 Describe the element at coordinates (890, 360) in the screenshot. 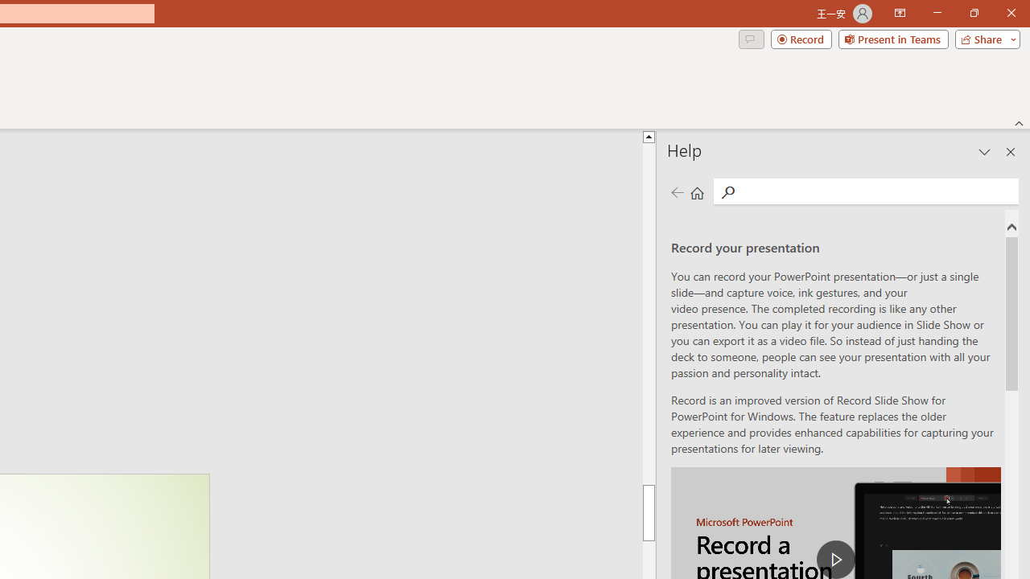

I see `More templates` at that location.